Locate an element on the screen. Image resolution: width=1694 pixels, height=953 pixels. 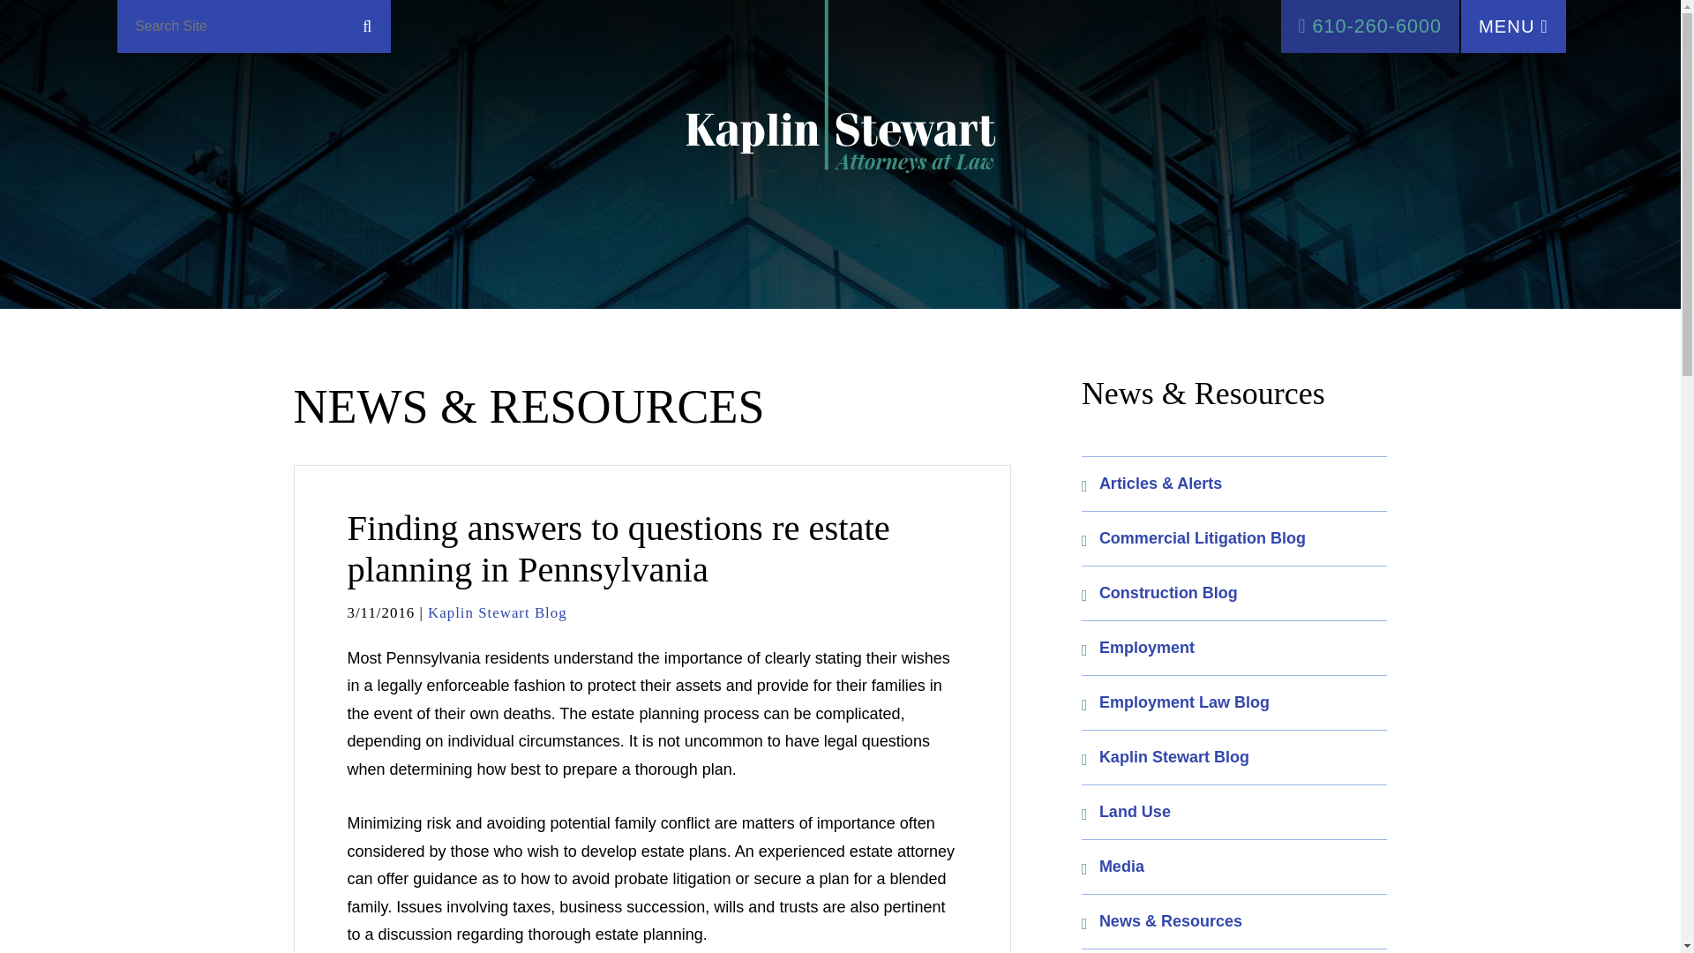
Land Use is located at coordinates (1234, 812).